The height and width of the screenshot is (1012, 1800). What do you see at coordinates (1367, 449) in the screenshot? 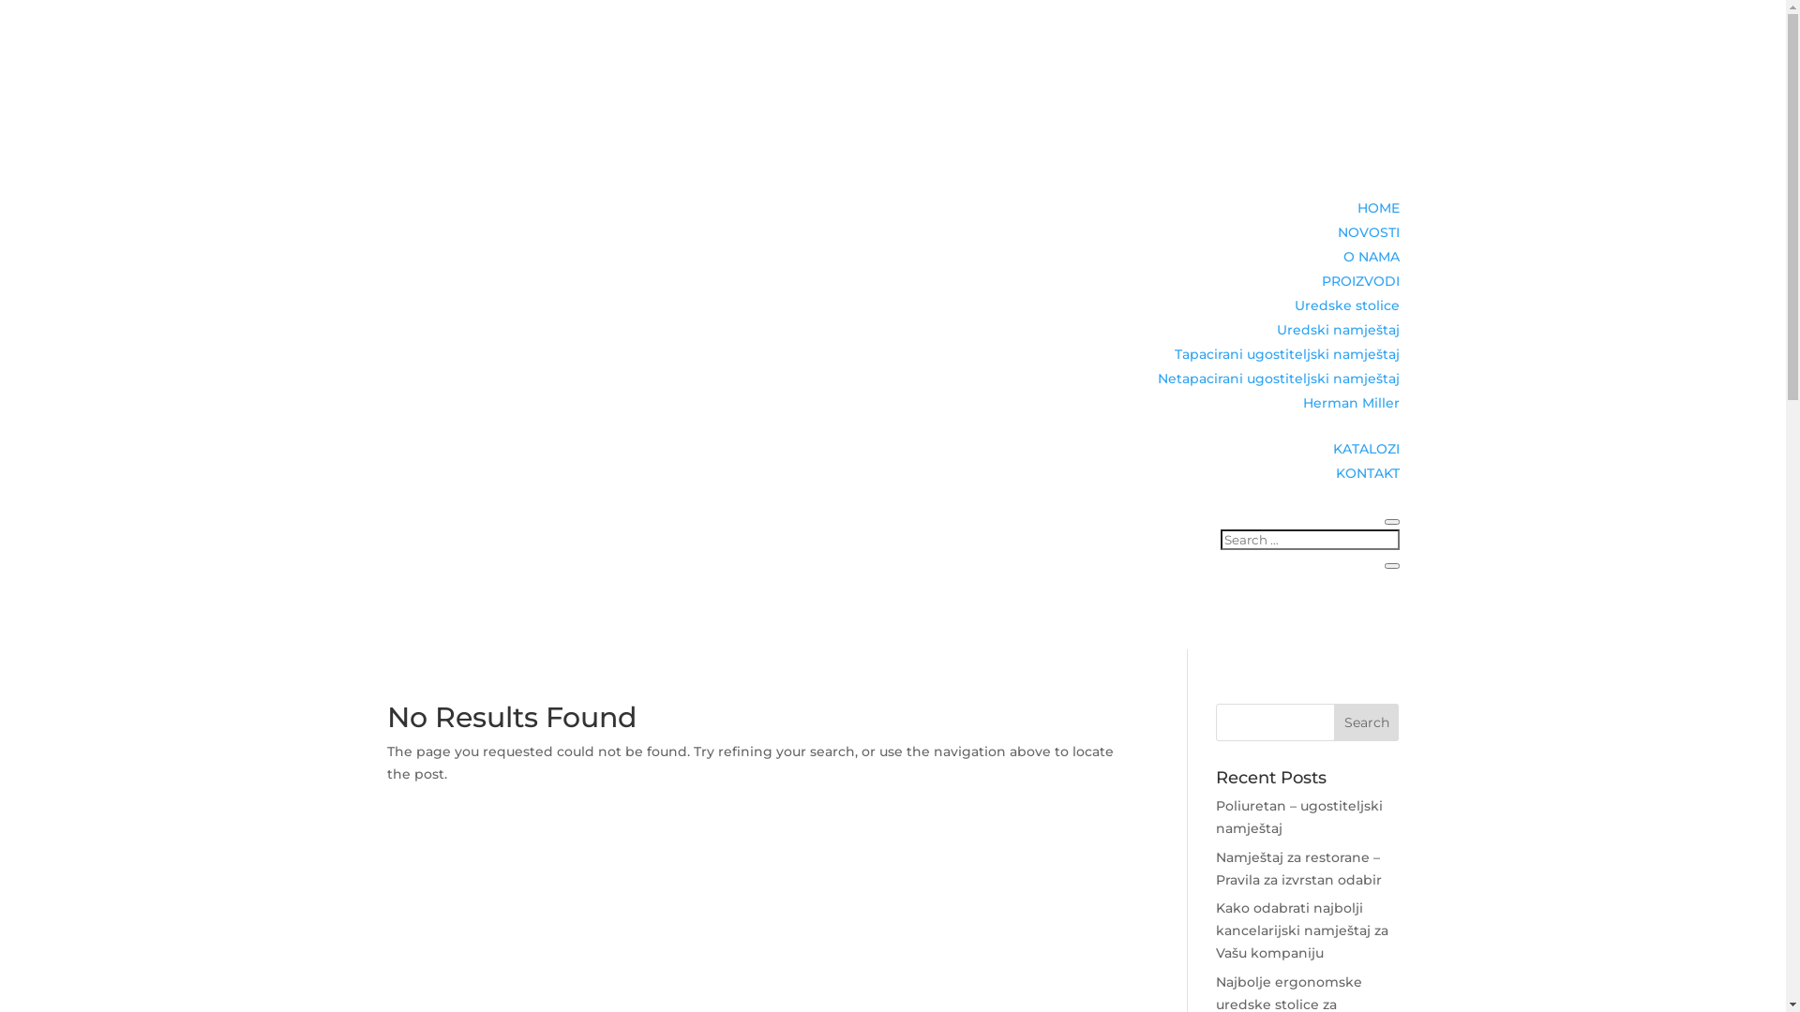
I see `KATALOZI` at bounding box center [1367, 449].